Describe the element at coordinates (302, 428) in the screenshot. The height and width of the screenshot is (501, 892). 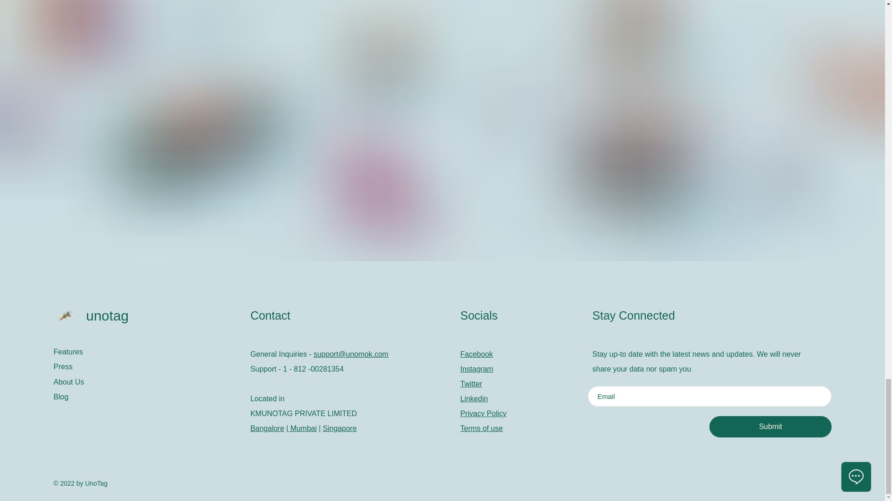
I see `Mumbai` at that location.